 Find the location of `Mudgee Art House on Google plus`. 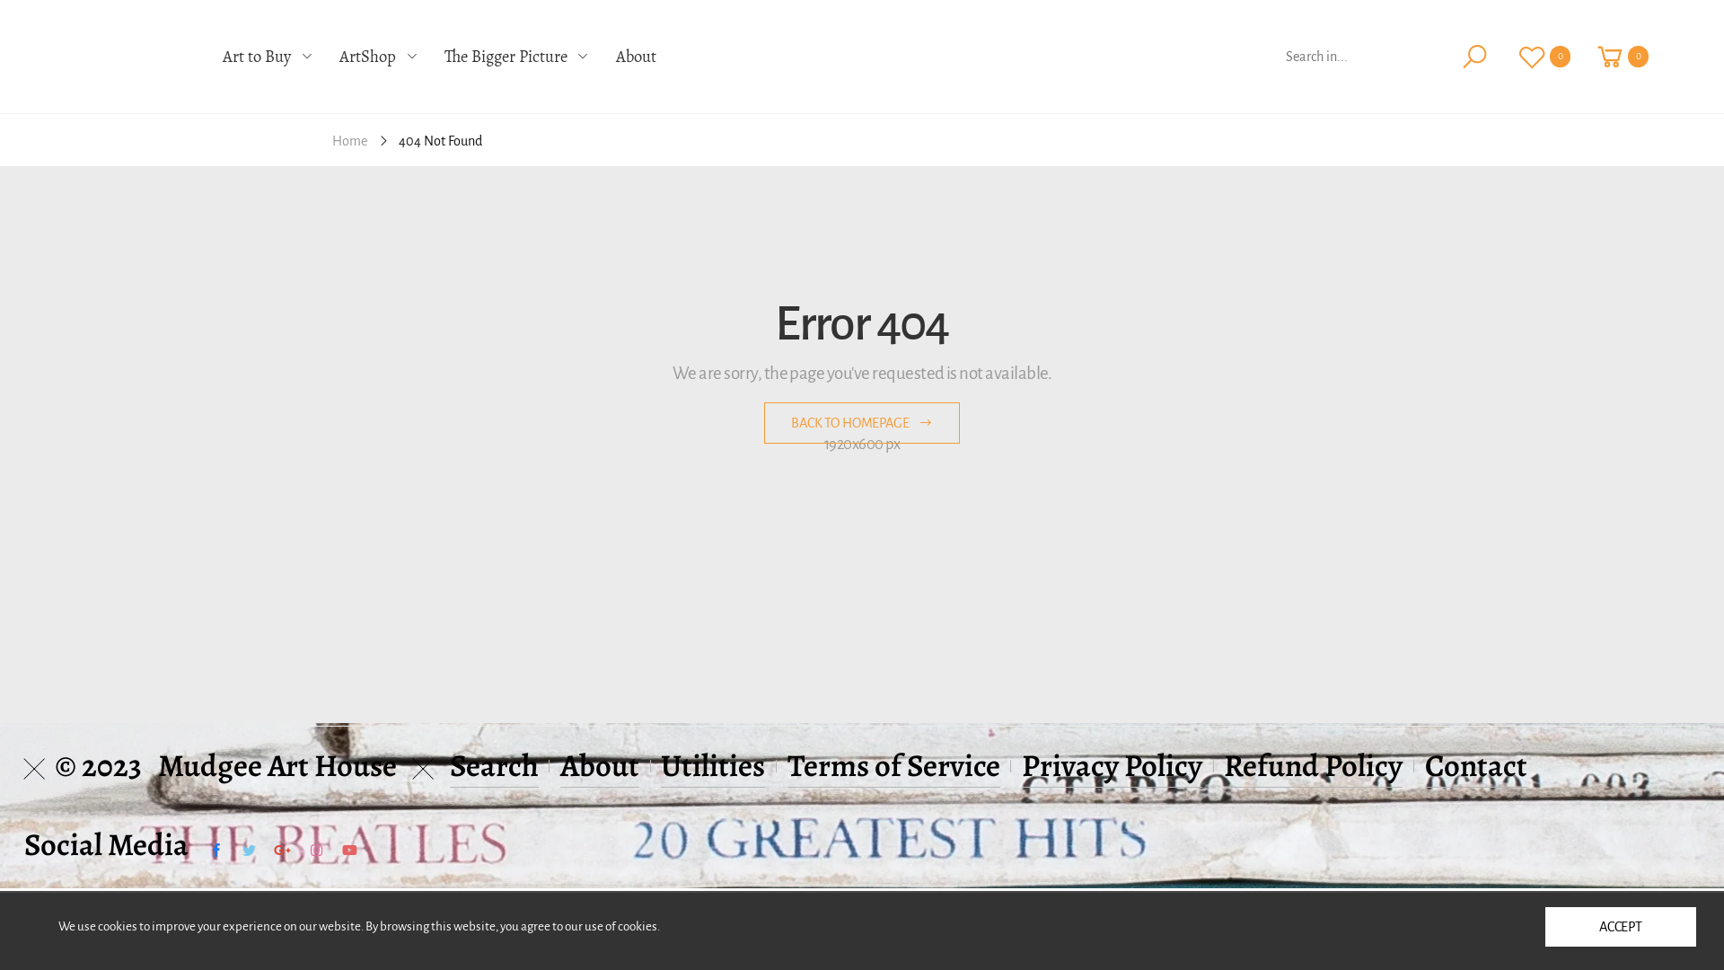

Mudgee Art House on Google plus is located at coordinates (282, 851).